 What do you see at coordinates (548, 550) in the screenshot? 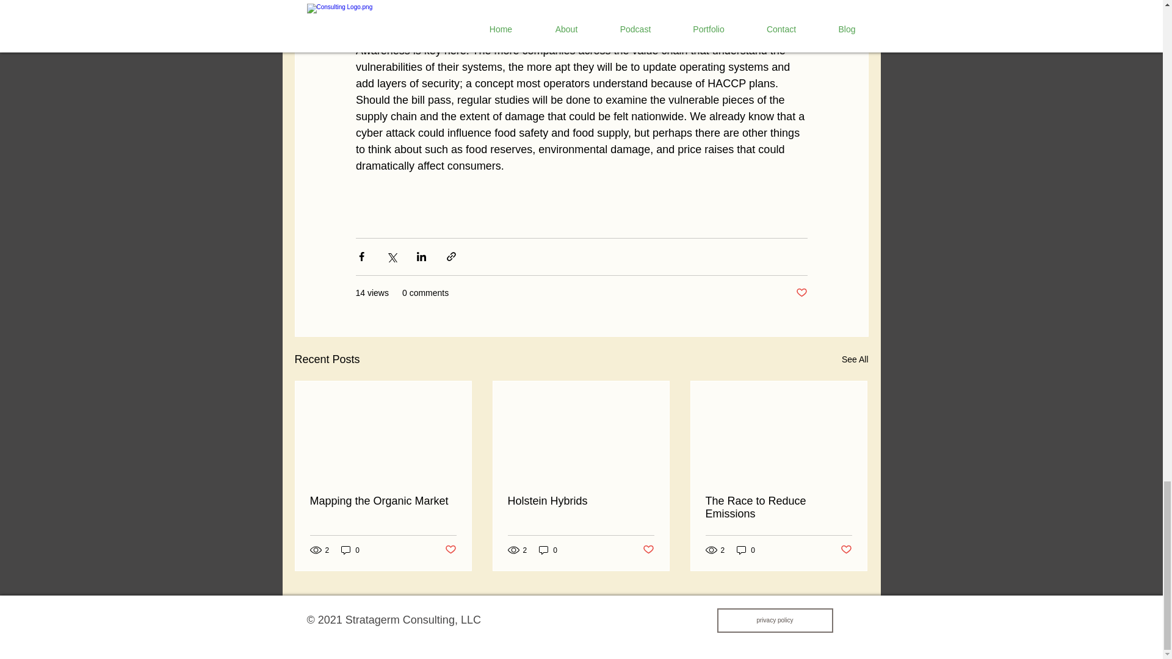
I see `0` at bounding box center [548, 550].